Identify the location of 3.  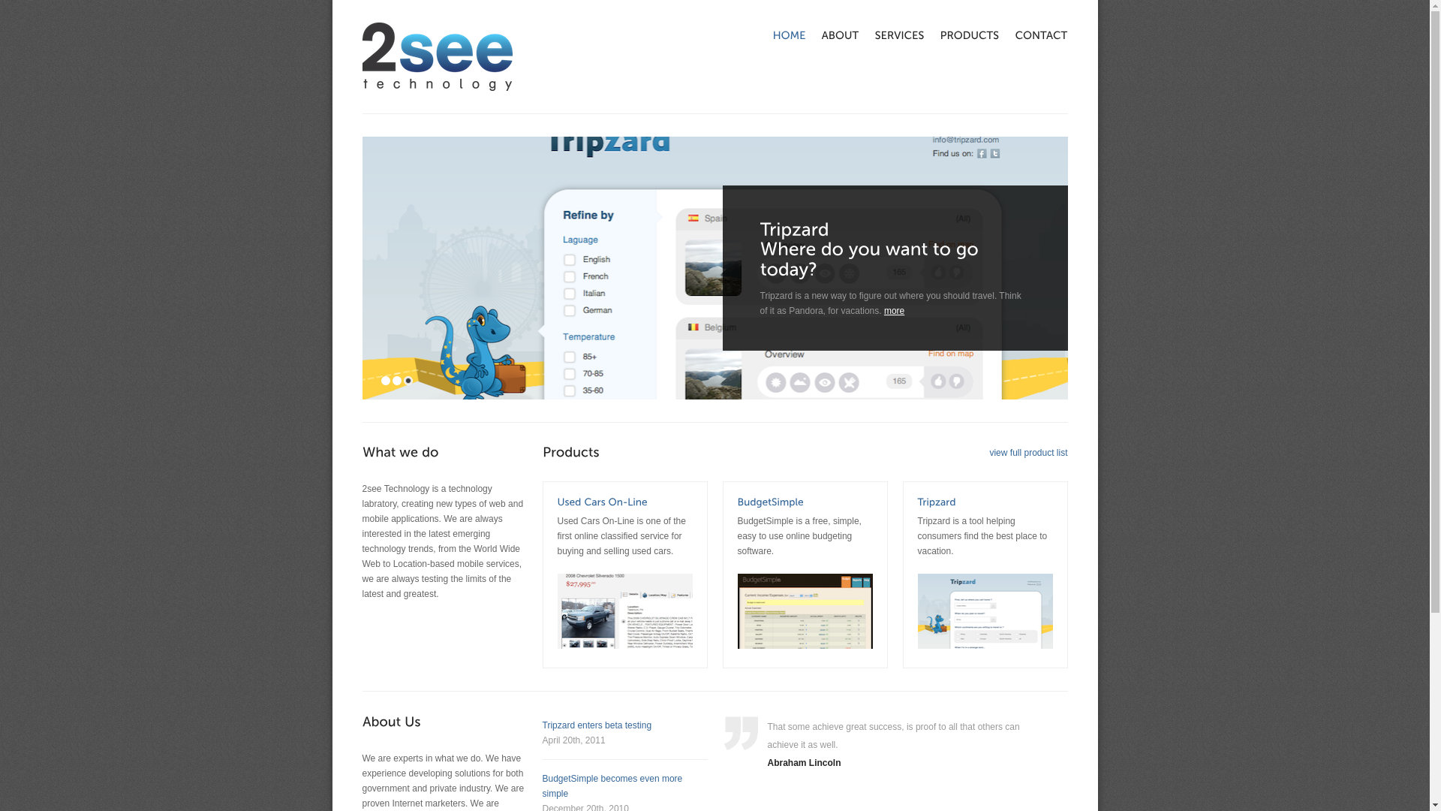
(408, 381).